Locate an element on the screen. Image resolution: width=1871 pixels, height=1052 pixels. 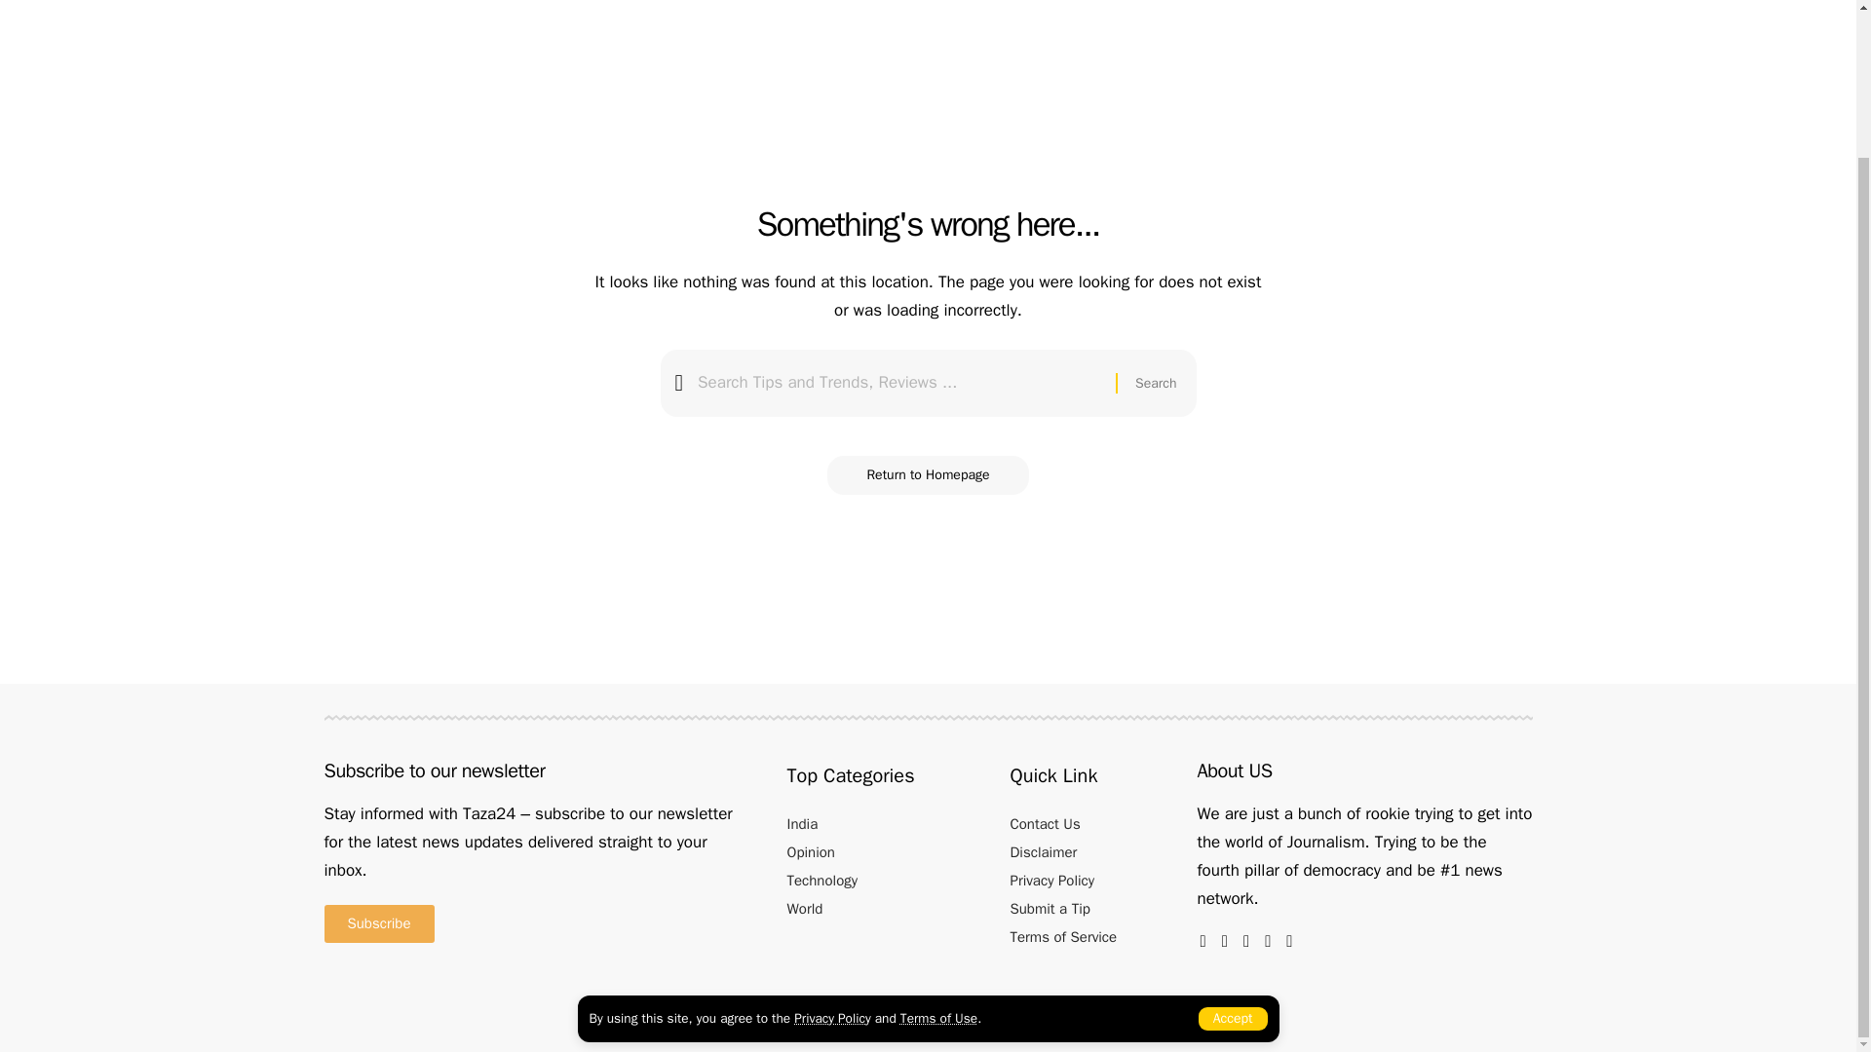
Search is located at coordinates (1156, 382).